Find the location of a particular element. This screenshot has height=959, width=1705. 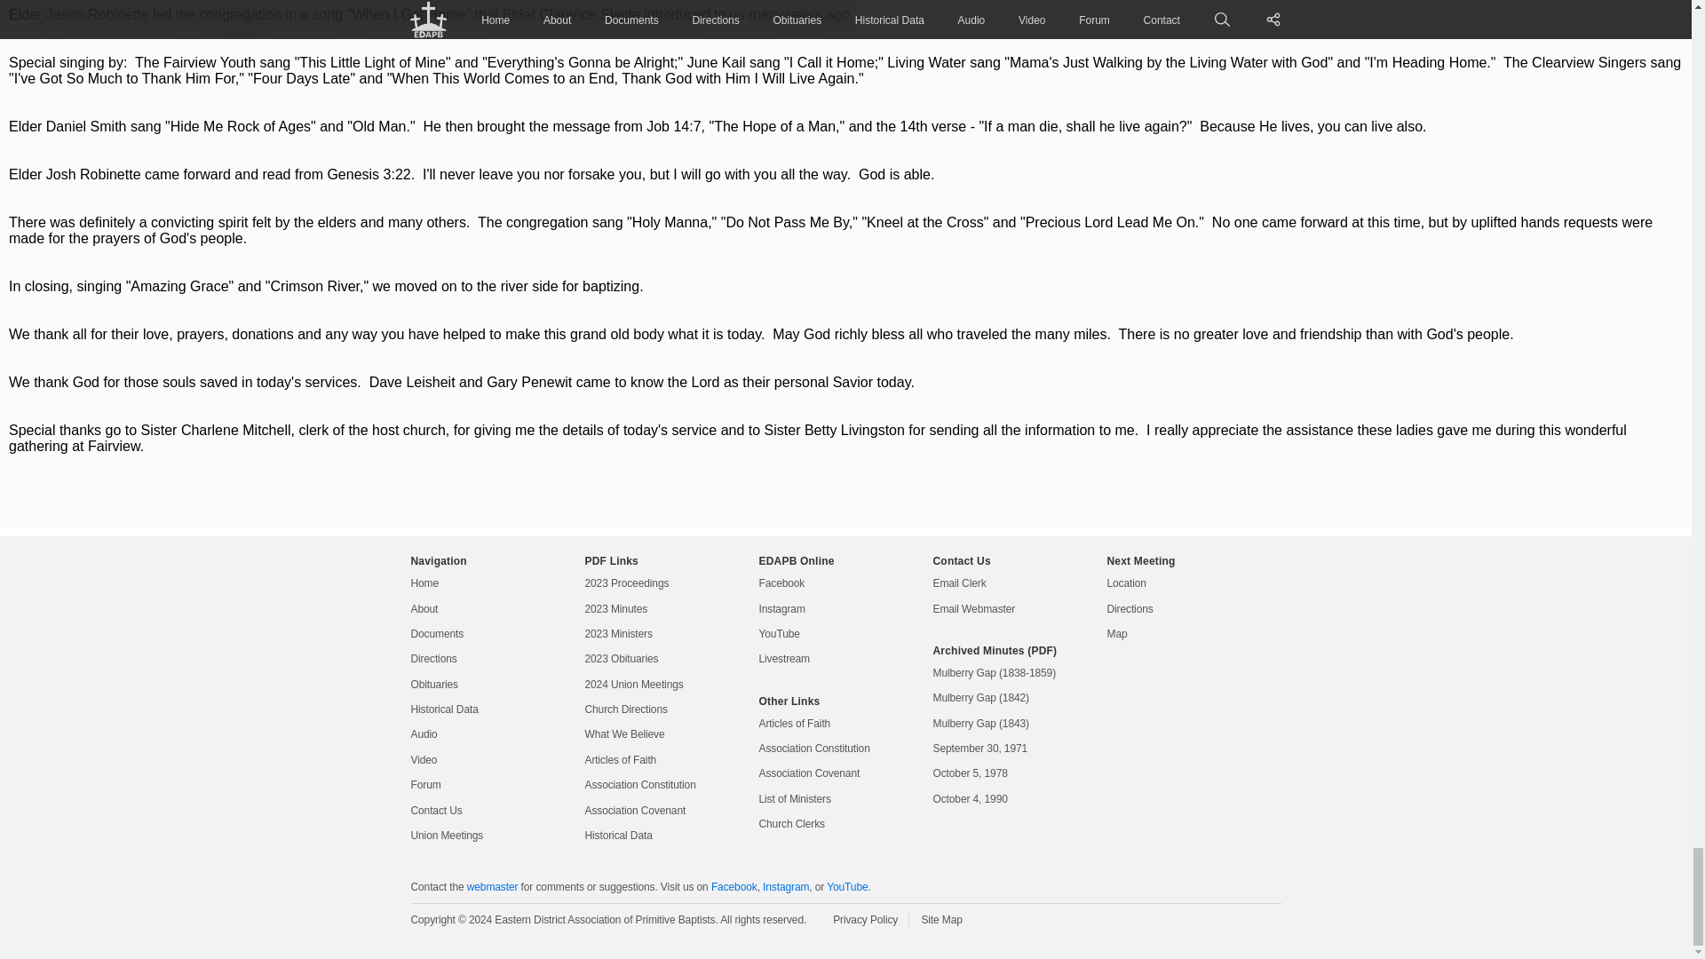

Video is located at coordinates (423, 760).